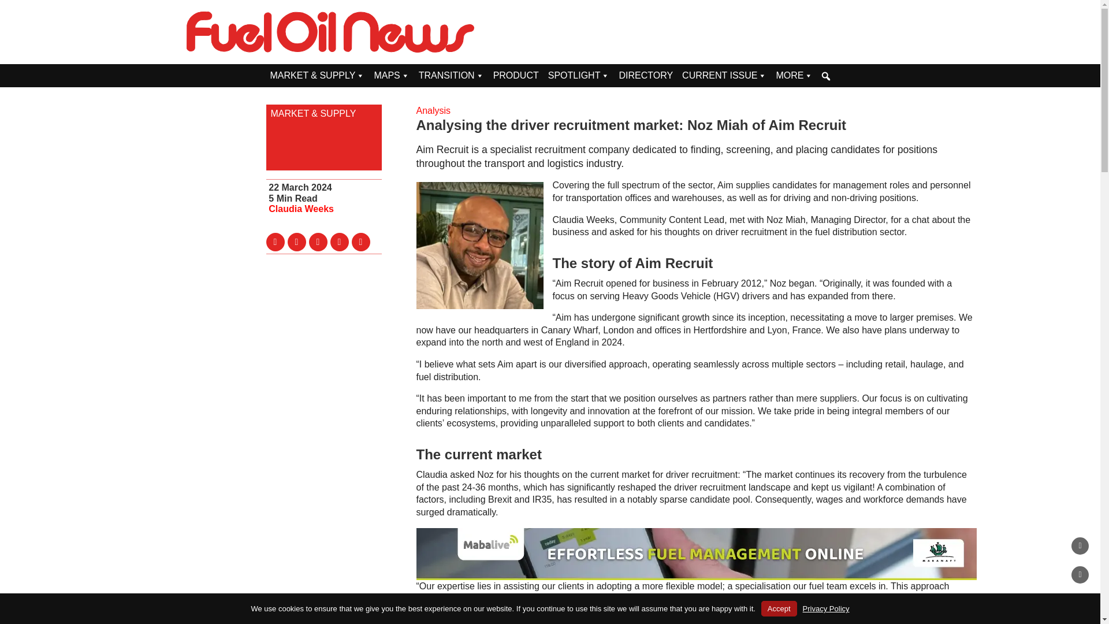  What do you see at coordinates (360, 242) in the screenshot?
I see `Share on WhatsApp` at bounding box center [360, 242].